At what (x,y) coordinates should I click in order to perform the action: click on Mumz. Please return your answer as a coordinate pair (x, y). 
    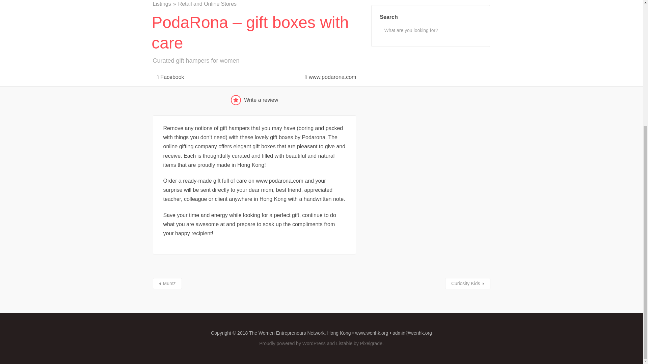
    Looking at the image, I should click on (167, 283).